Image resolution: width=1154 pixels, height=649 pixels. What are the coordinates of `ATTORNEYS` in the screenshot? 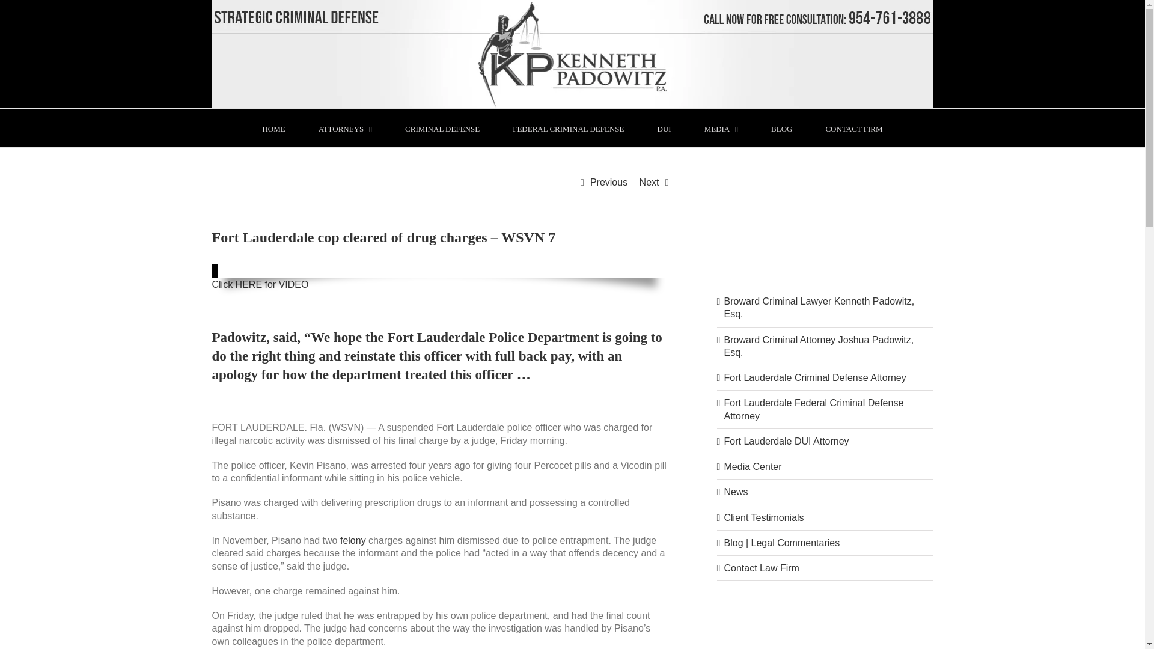 It's located at (345, 128).